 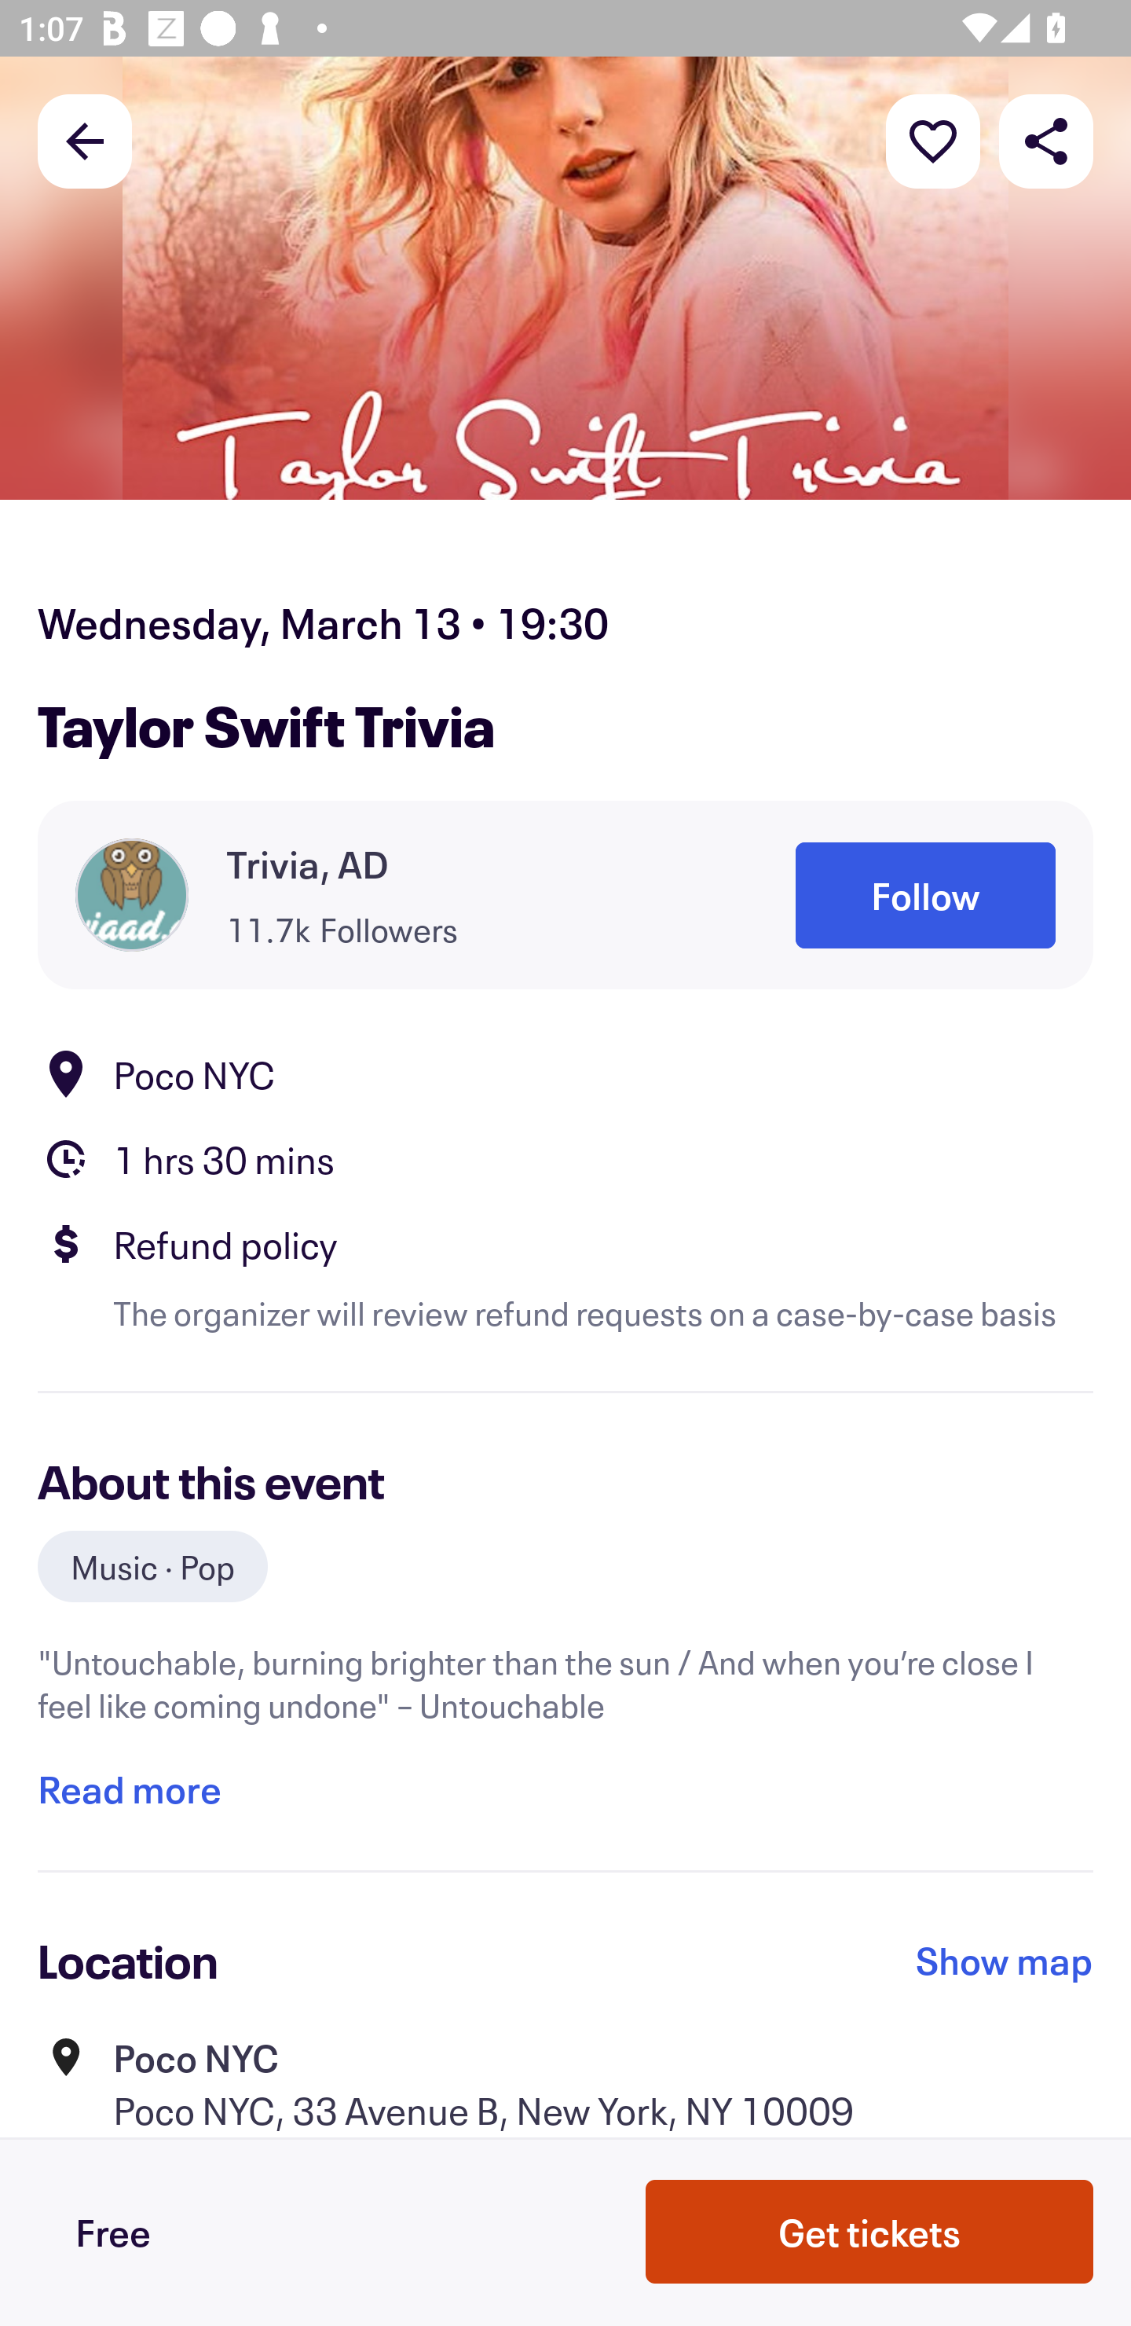 I want to click on Share, so click(x=1046, y=140).